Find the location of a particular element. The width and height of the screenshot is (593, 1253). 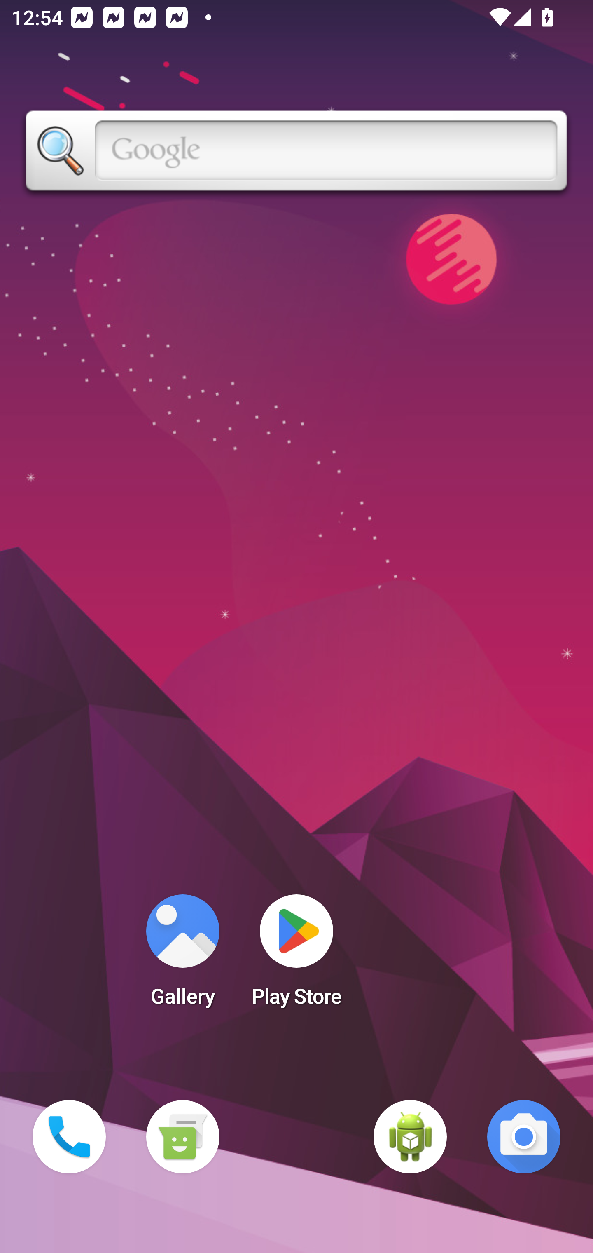

Messaging is located at coordinates (182, 1137).